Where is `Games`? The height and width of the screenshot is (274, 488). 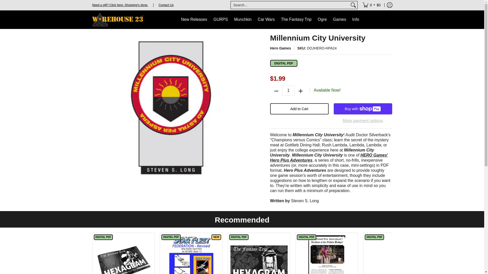
Games is located at coordinates (340, 20).